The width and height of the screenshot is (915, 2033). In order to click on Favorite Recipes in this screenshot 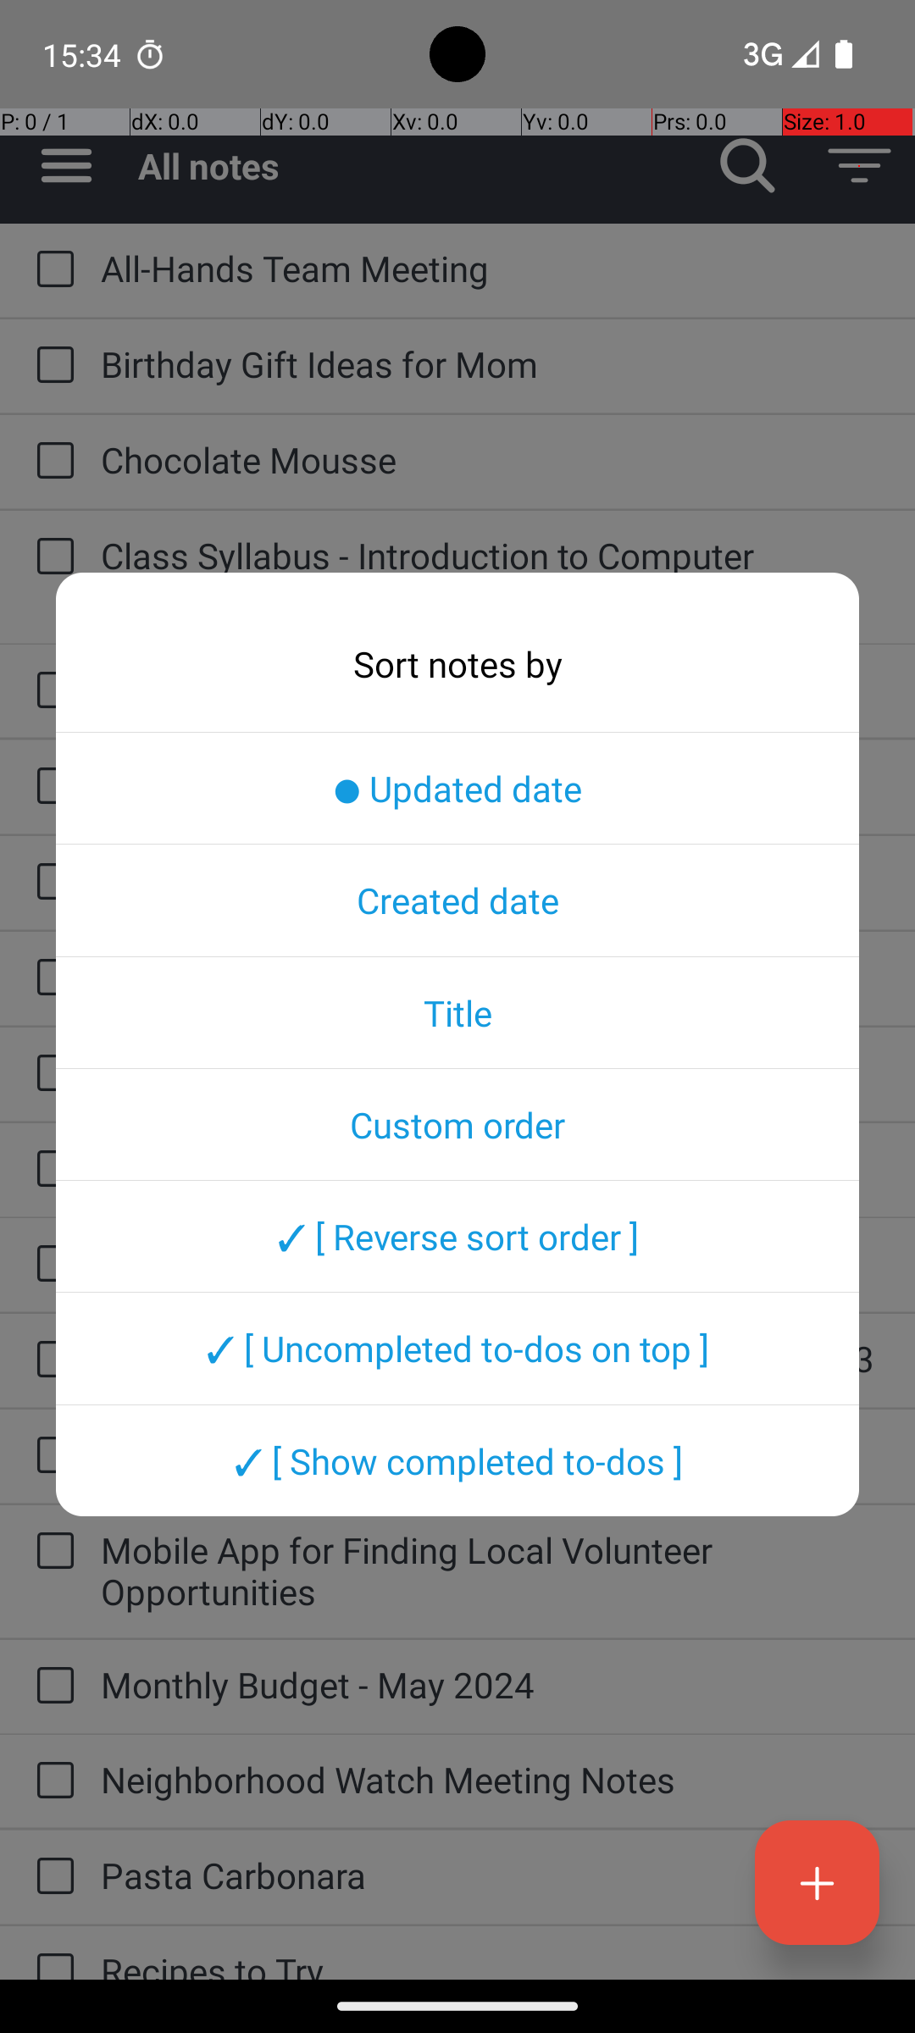, I will do `click(491, 881)`.